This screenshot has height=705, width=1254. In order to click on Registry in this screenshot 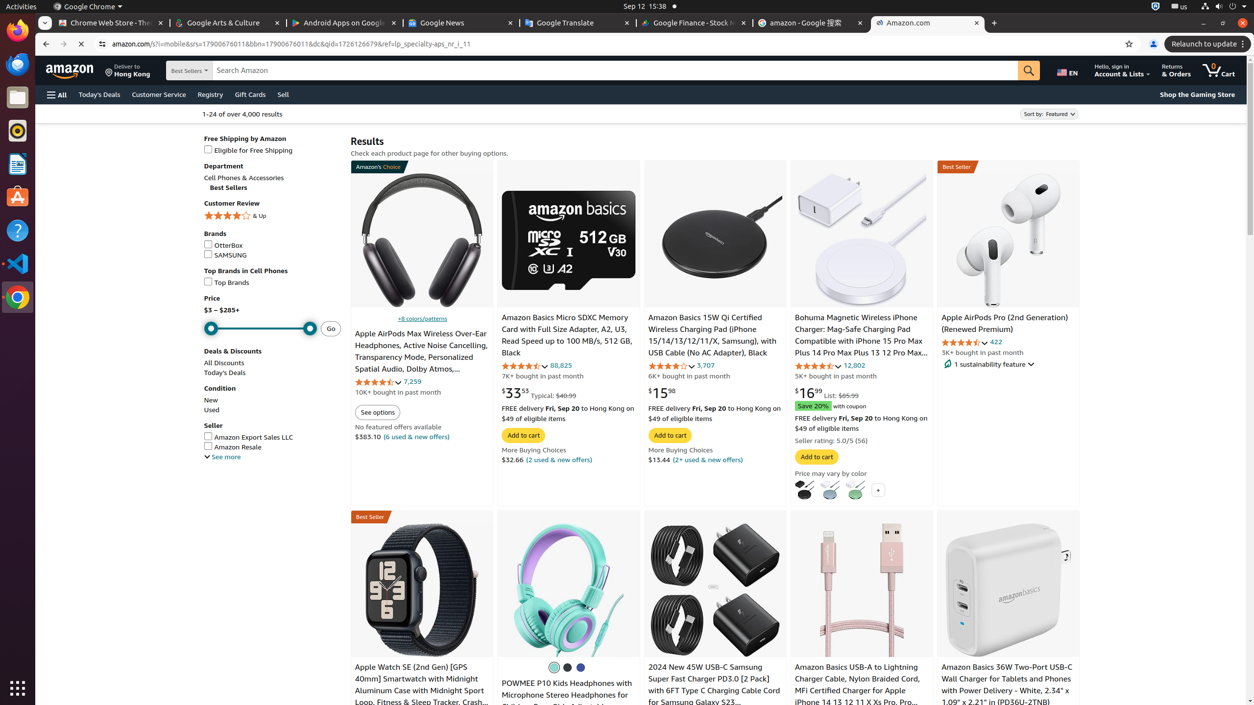, I will do `click(211, 94)`.